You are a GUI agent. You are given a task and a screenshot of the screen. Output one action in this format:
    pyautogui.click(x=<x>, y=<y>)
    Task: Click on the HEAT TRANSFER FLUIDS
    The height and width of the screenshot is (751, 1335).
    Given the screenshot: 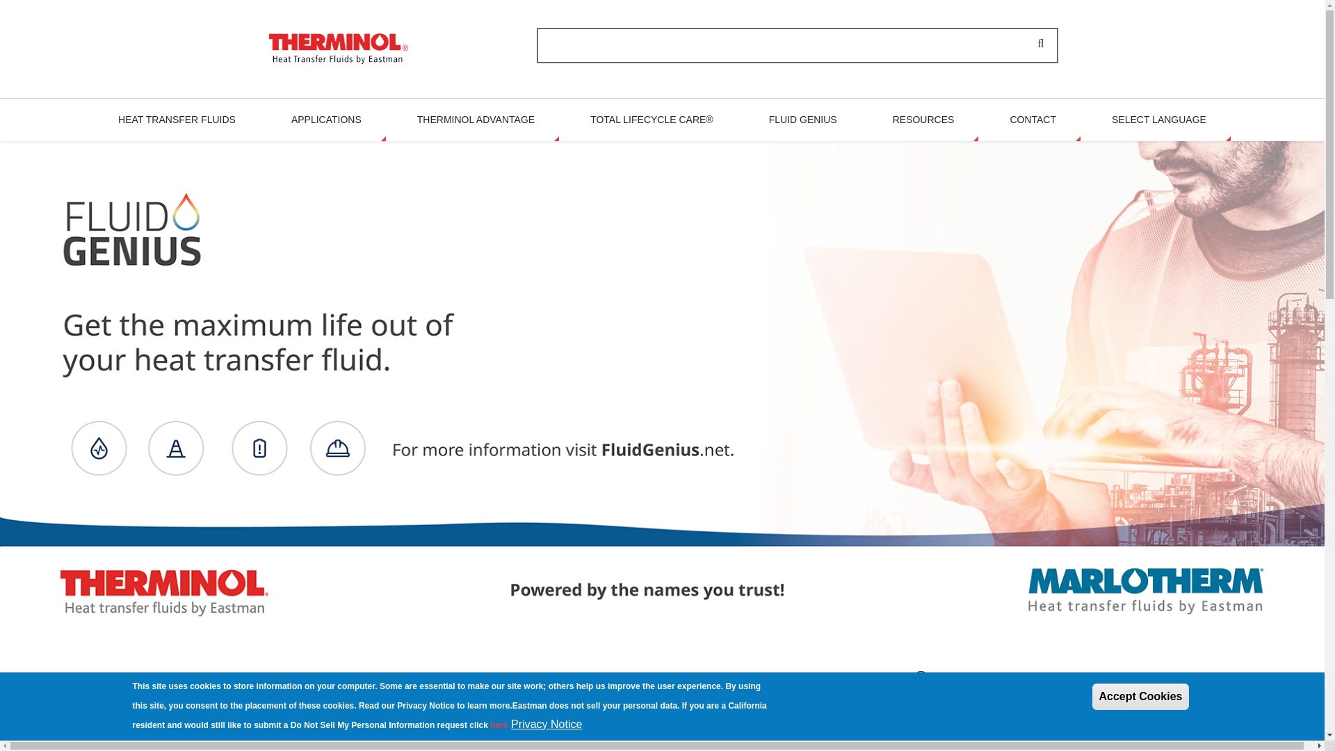 What is the action you would take?
    pyautogui.click(x=177, y=120)
    